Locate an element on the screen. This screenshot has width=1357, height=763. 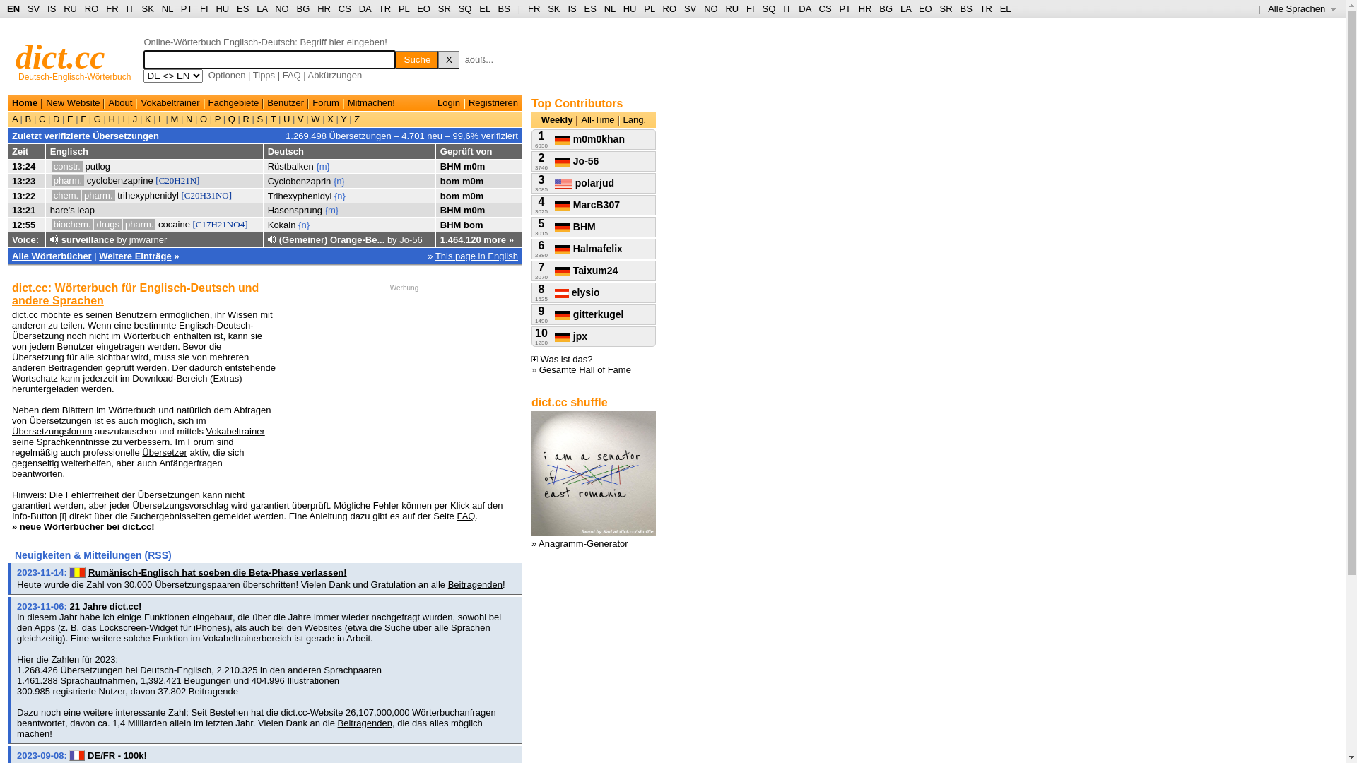
IS is located at coordinates (52, 8).